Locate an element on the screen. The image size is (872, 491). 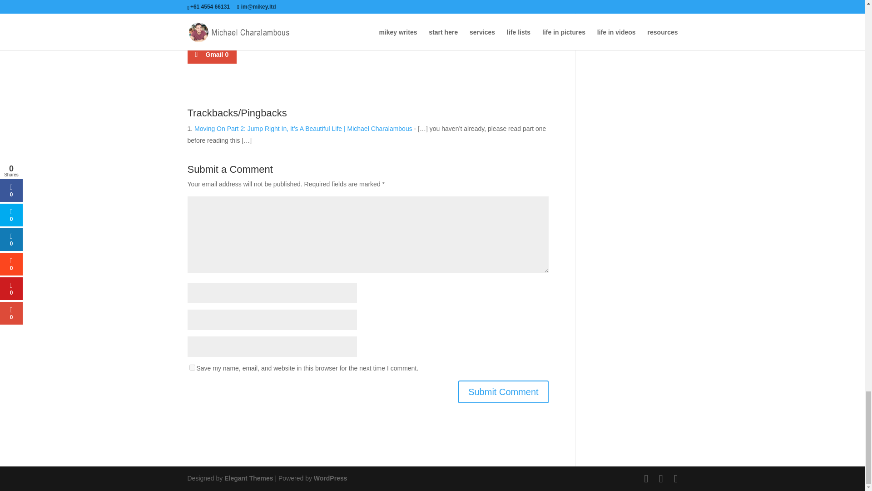
facebook0 is located at coordinates (217, 29).